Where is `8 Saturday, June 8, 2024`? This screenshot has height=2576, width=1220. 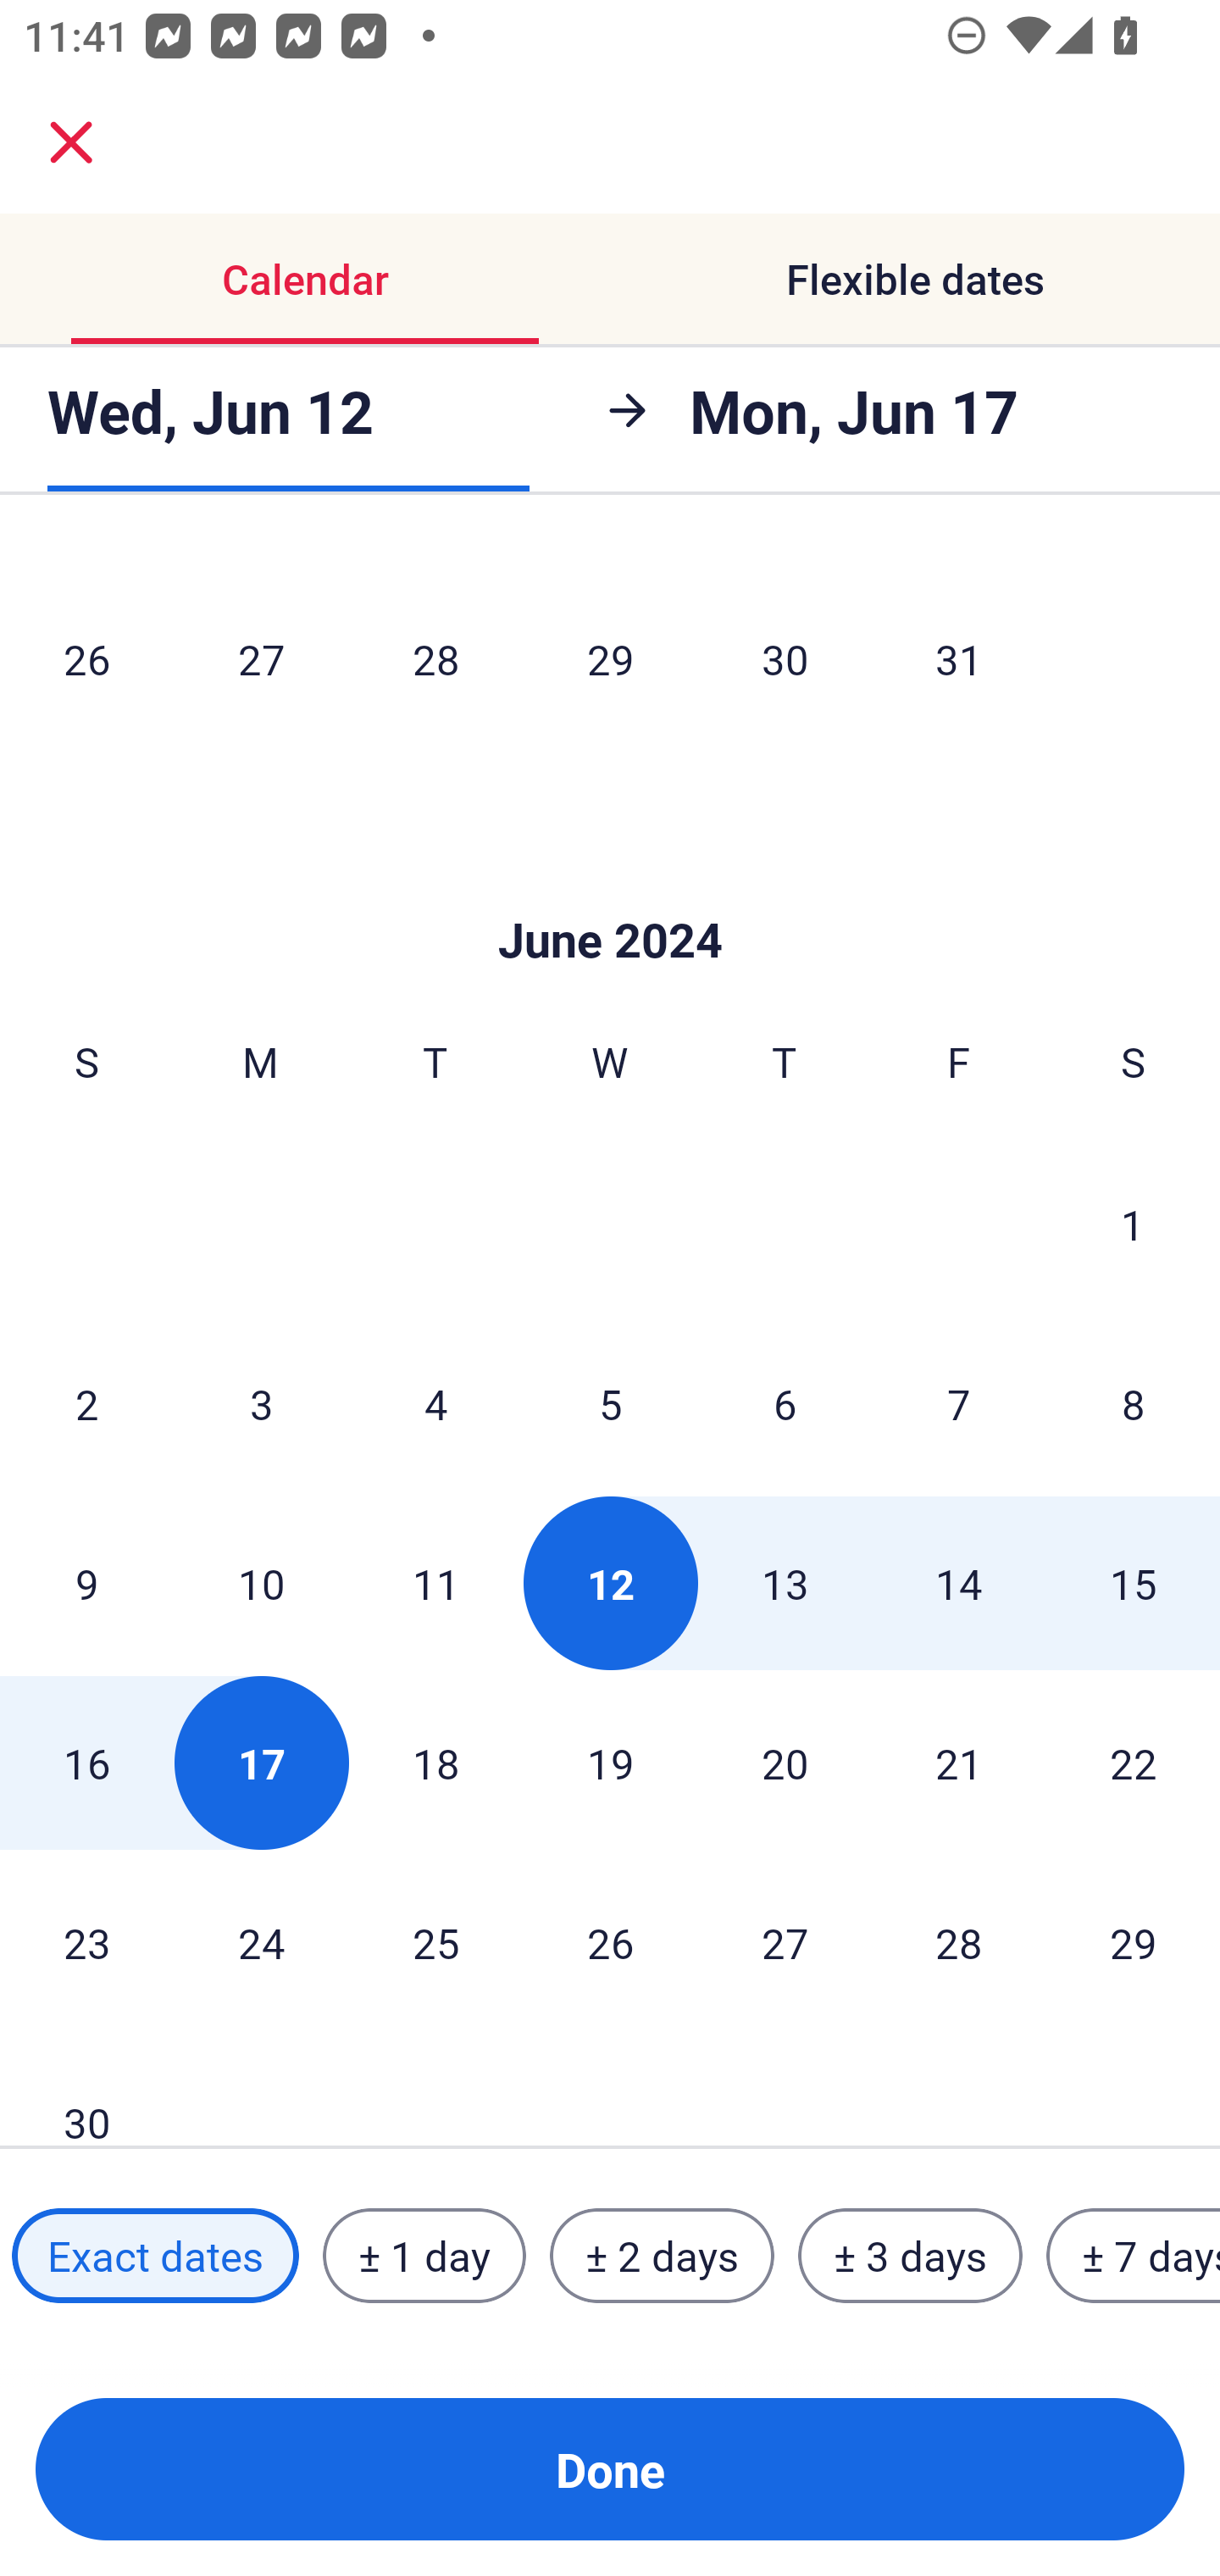 8 Saturday, June 8, 2024 is located at coordinates (1134, 1403).